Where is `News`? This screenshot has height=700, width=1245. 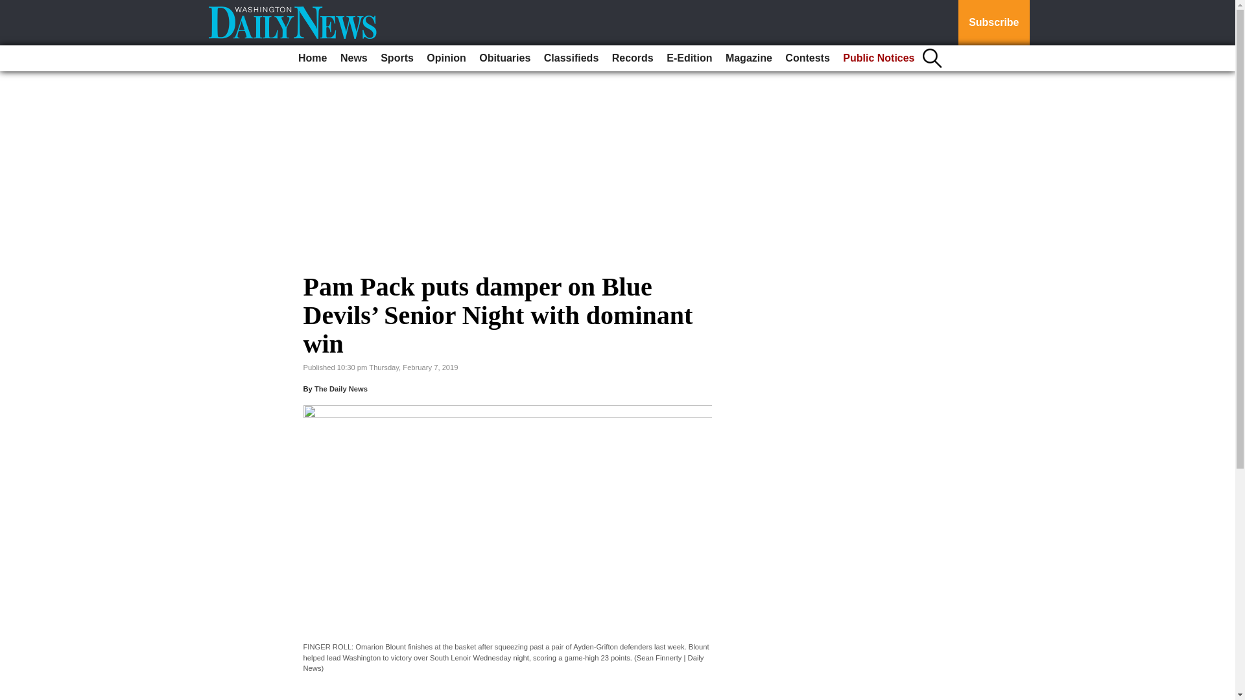 News is located at coordinates (353, 58).